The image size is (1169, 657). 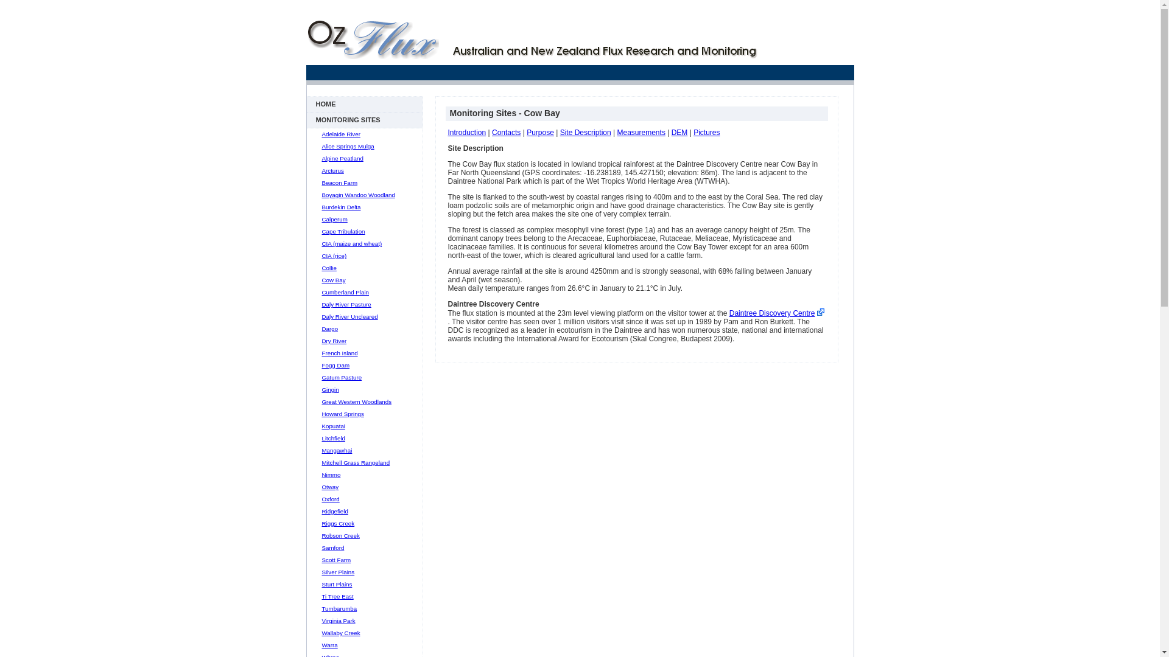 What do you see at coordinates (357, 401) in the screenshot?
I see `Great Western Woodlands` at bounding box center [357, 401].